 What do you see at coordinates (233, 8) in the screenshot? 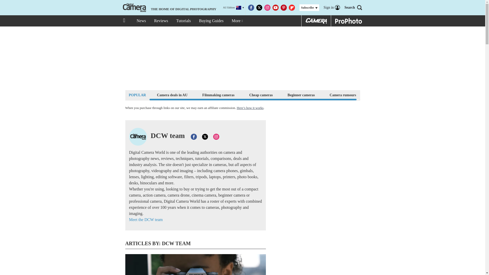
I see `AU Edition` at bounding box center [233, 8].